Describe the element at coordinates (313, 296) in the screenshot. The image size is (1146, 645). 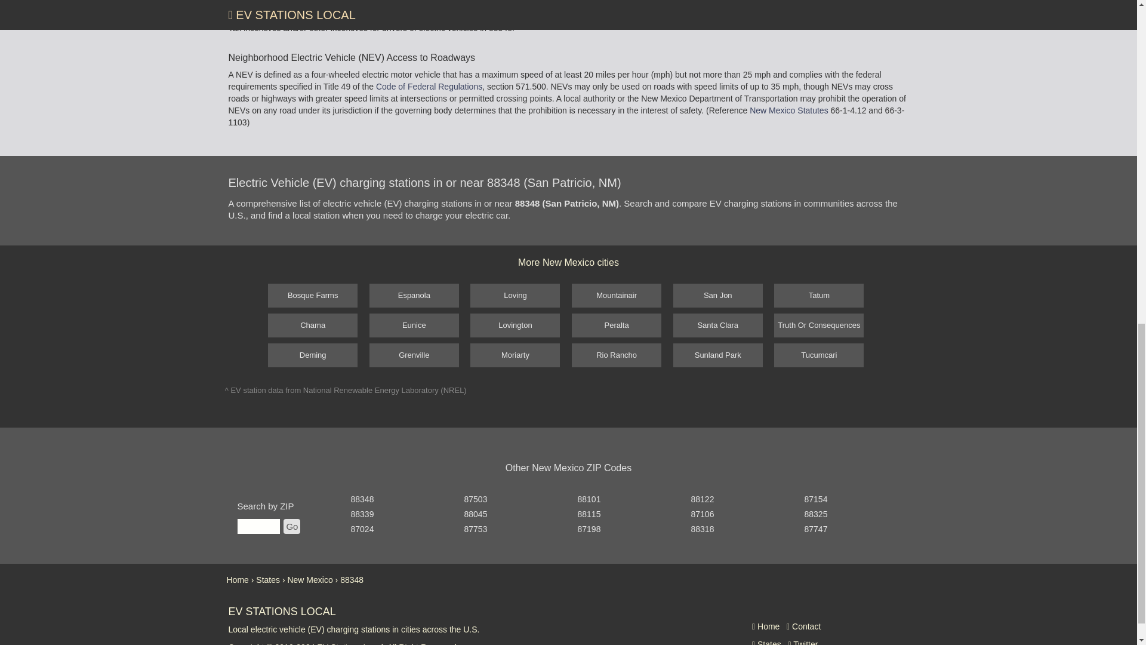
I see `Bosque Farms EV Charging Stations` at that location.